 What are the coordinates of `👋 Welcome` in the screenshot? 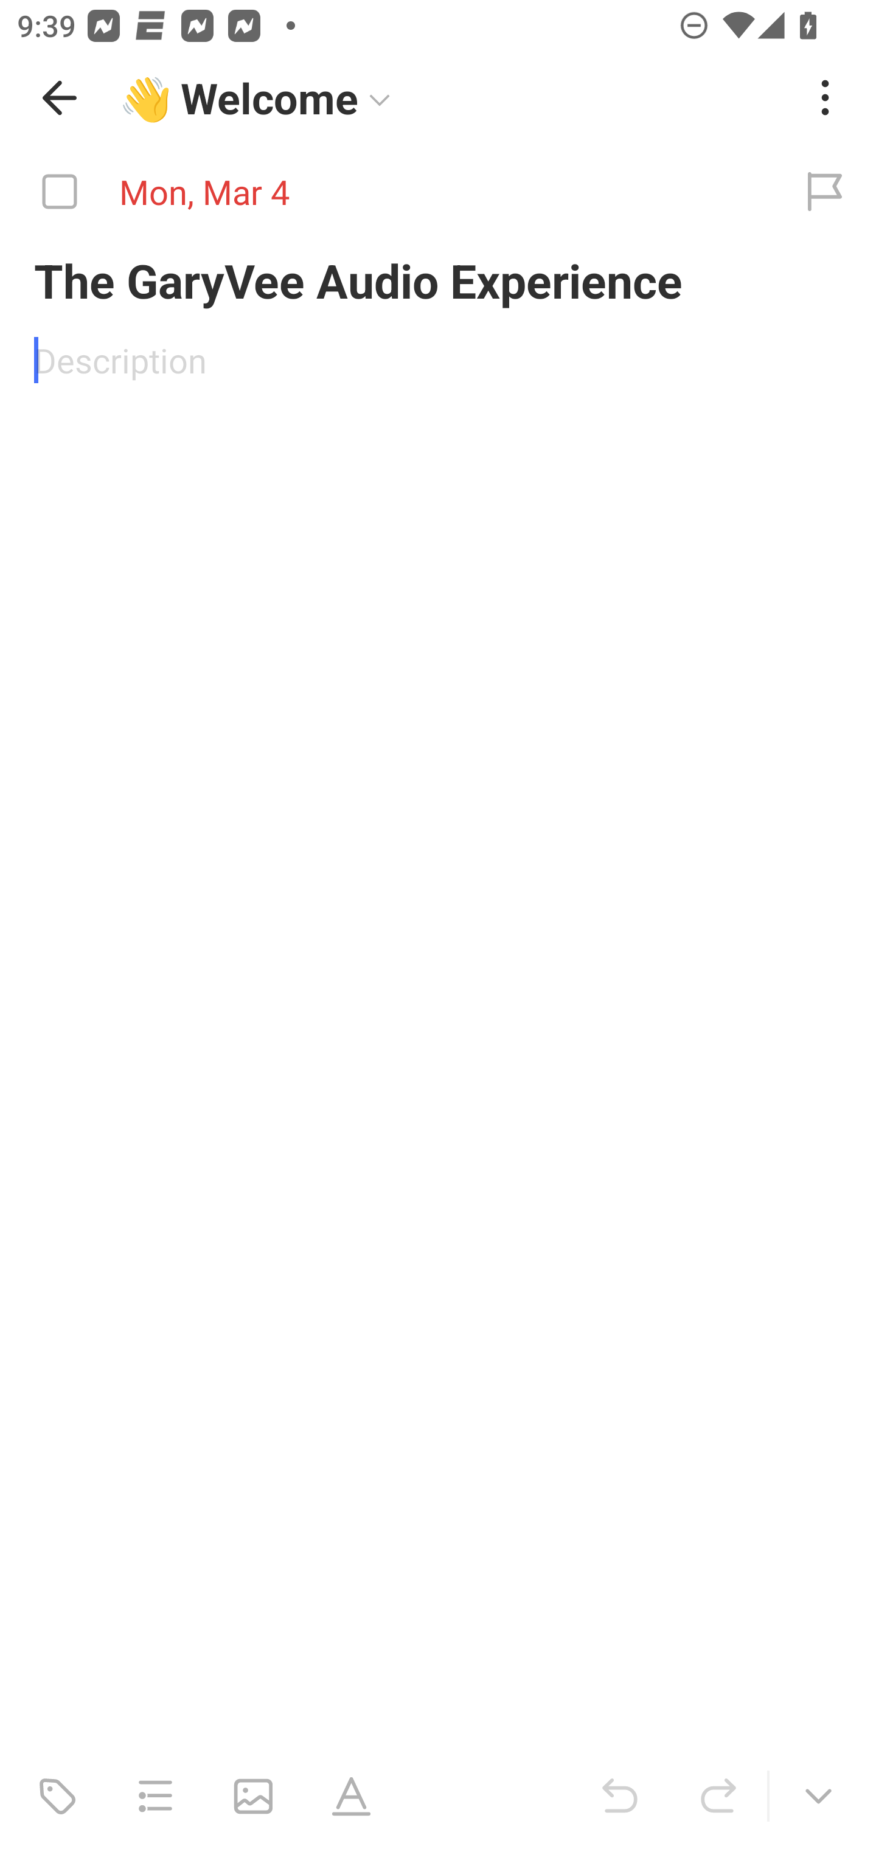 It's located at (247, 111).